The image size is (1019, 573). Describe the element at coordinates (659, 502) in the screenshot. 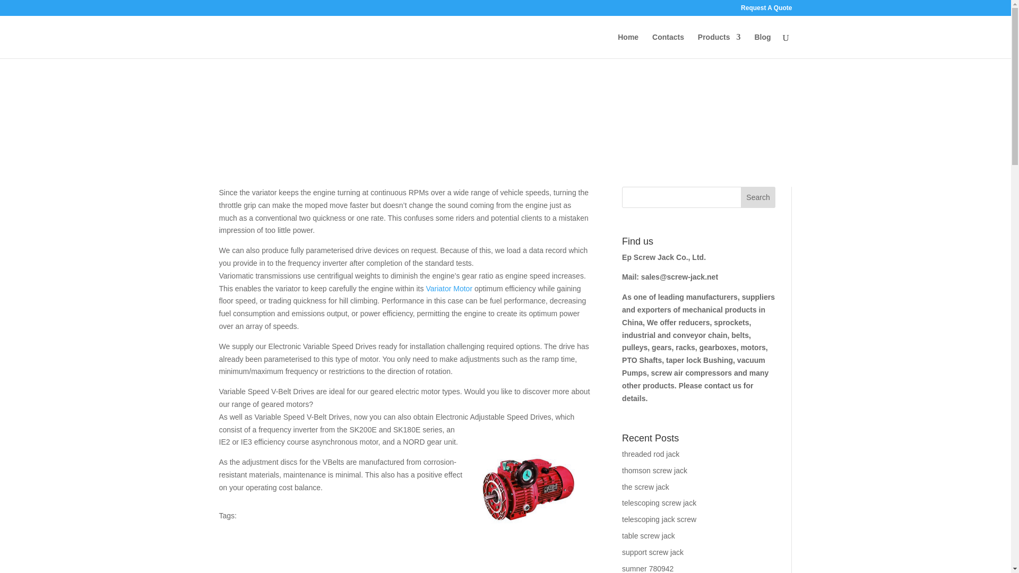

I see `telescoping screw jack` at that location.